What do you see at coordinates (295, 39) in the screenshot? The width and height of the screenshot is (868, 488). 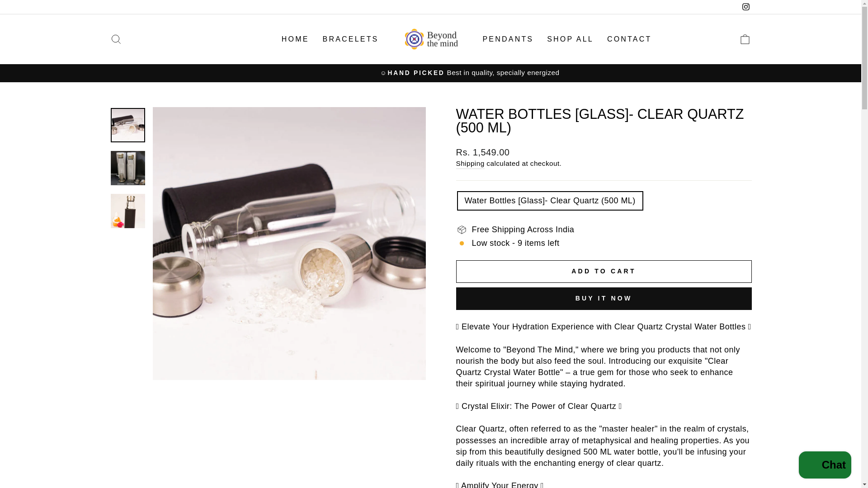 I see `ICON-SEARCH` at bounding box center [295, 39].